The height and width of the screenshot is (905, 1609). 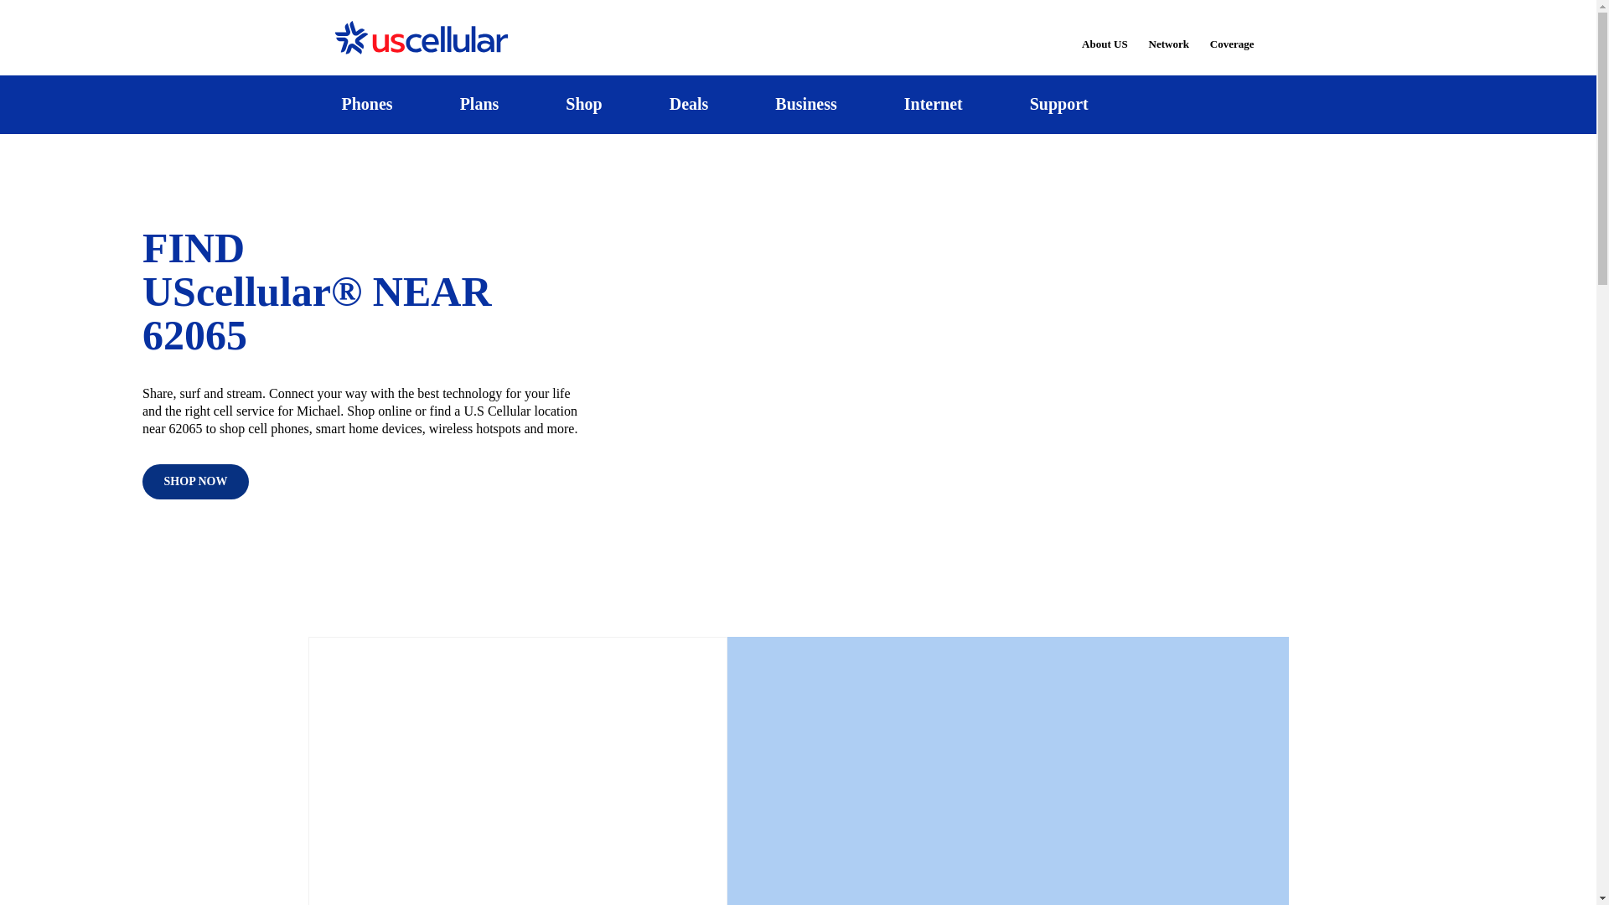 I want to click on Internet, so click(x=933, y=104).